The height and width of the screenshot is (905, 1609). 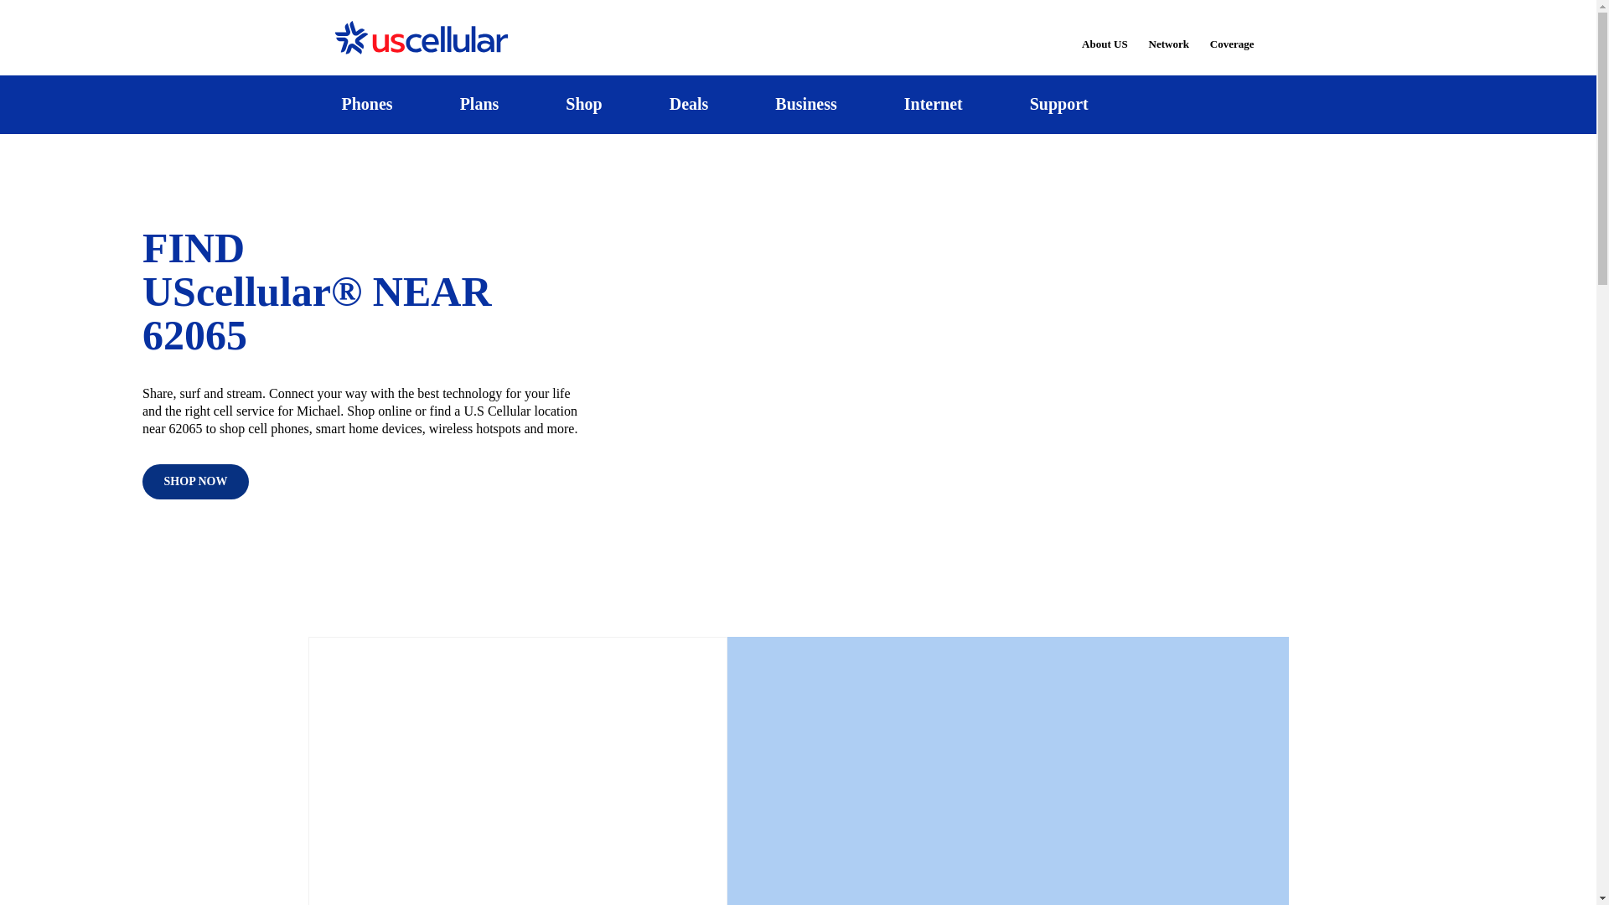 I want to click on Internet, so click(x=933, y=104).